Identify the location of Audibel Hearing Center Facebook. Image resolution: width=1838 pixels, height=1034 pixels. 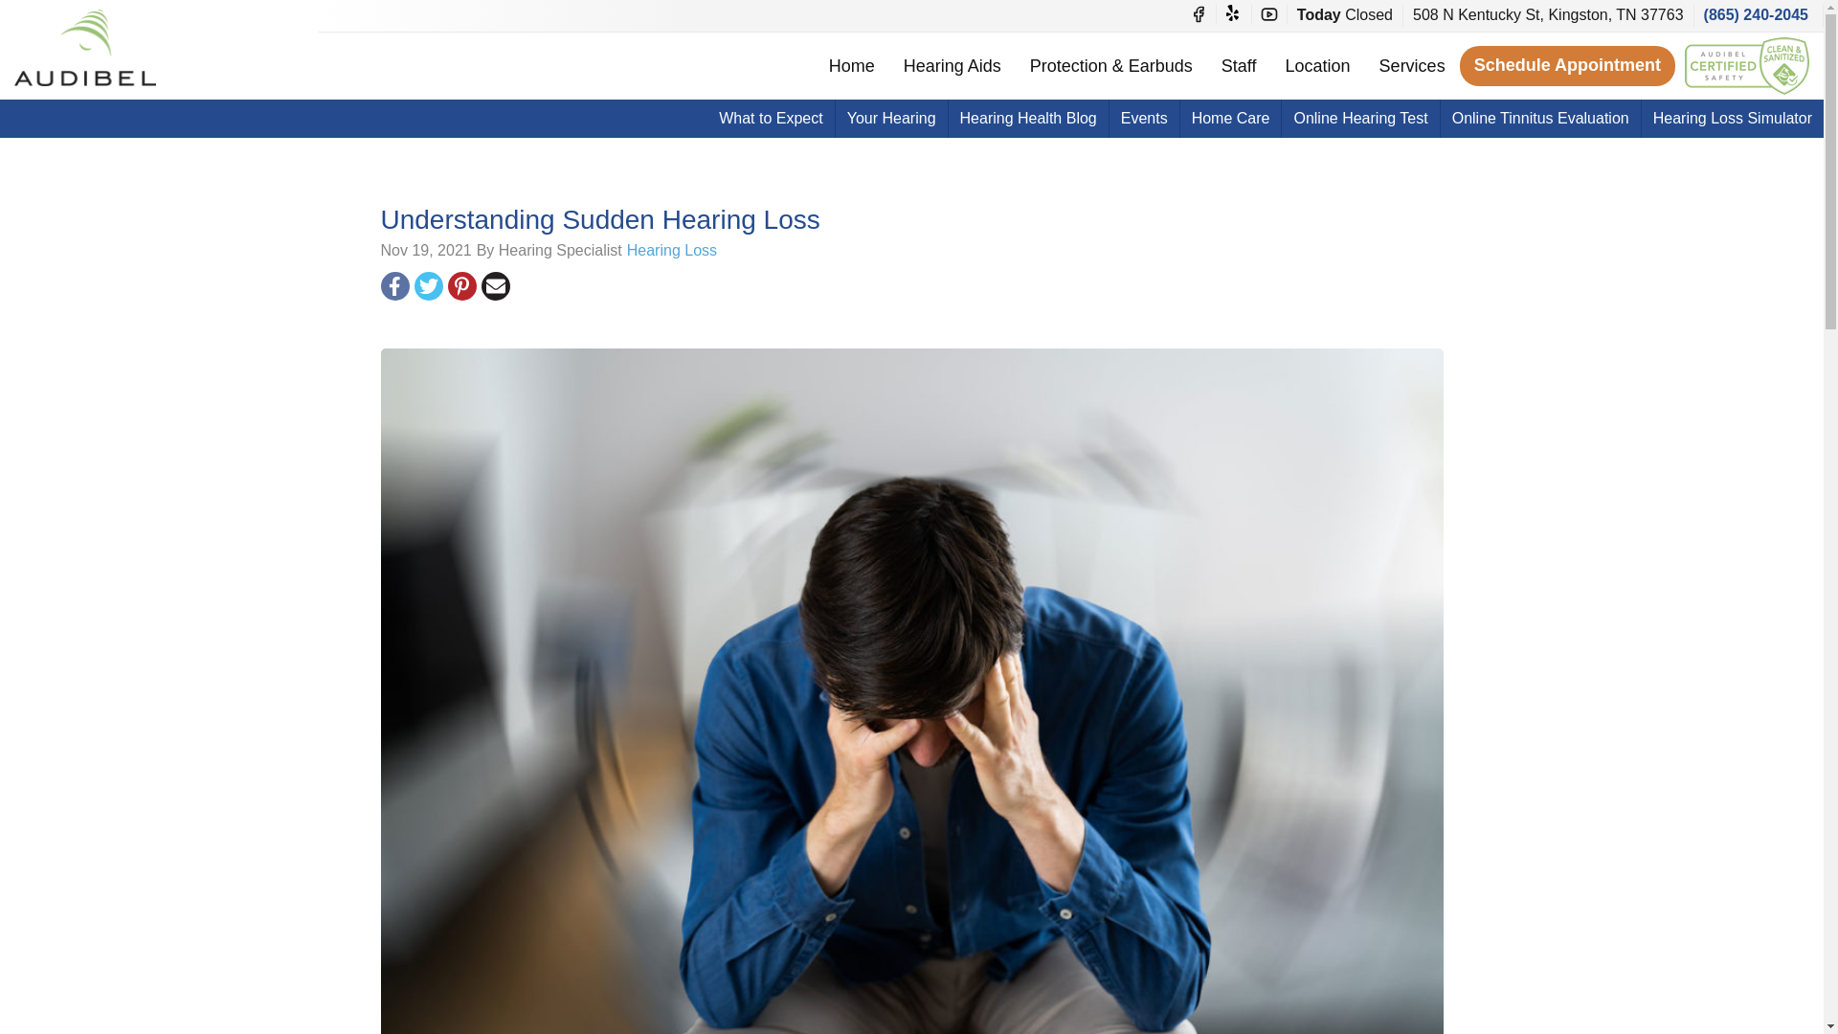
(1199, 13).